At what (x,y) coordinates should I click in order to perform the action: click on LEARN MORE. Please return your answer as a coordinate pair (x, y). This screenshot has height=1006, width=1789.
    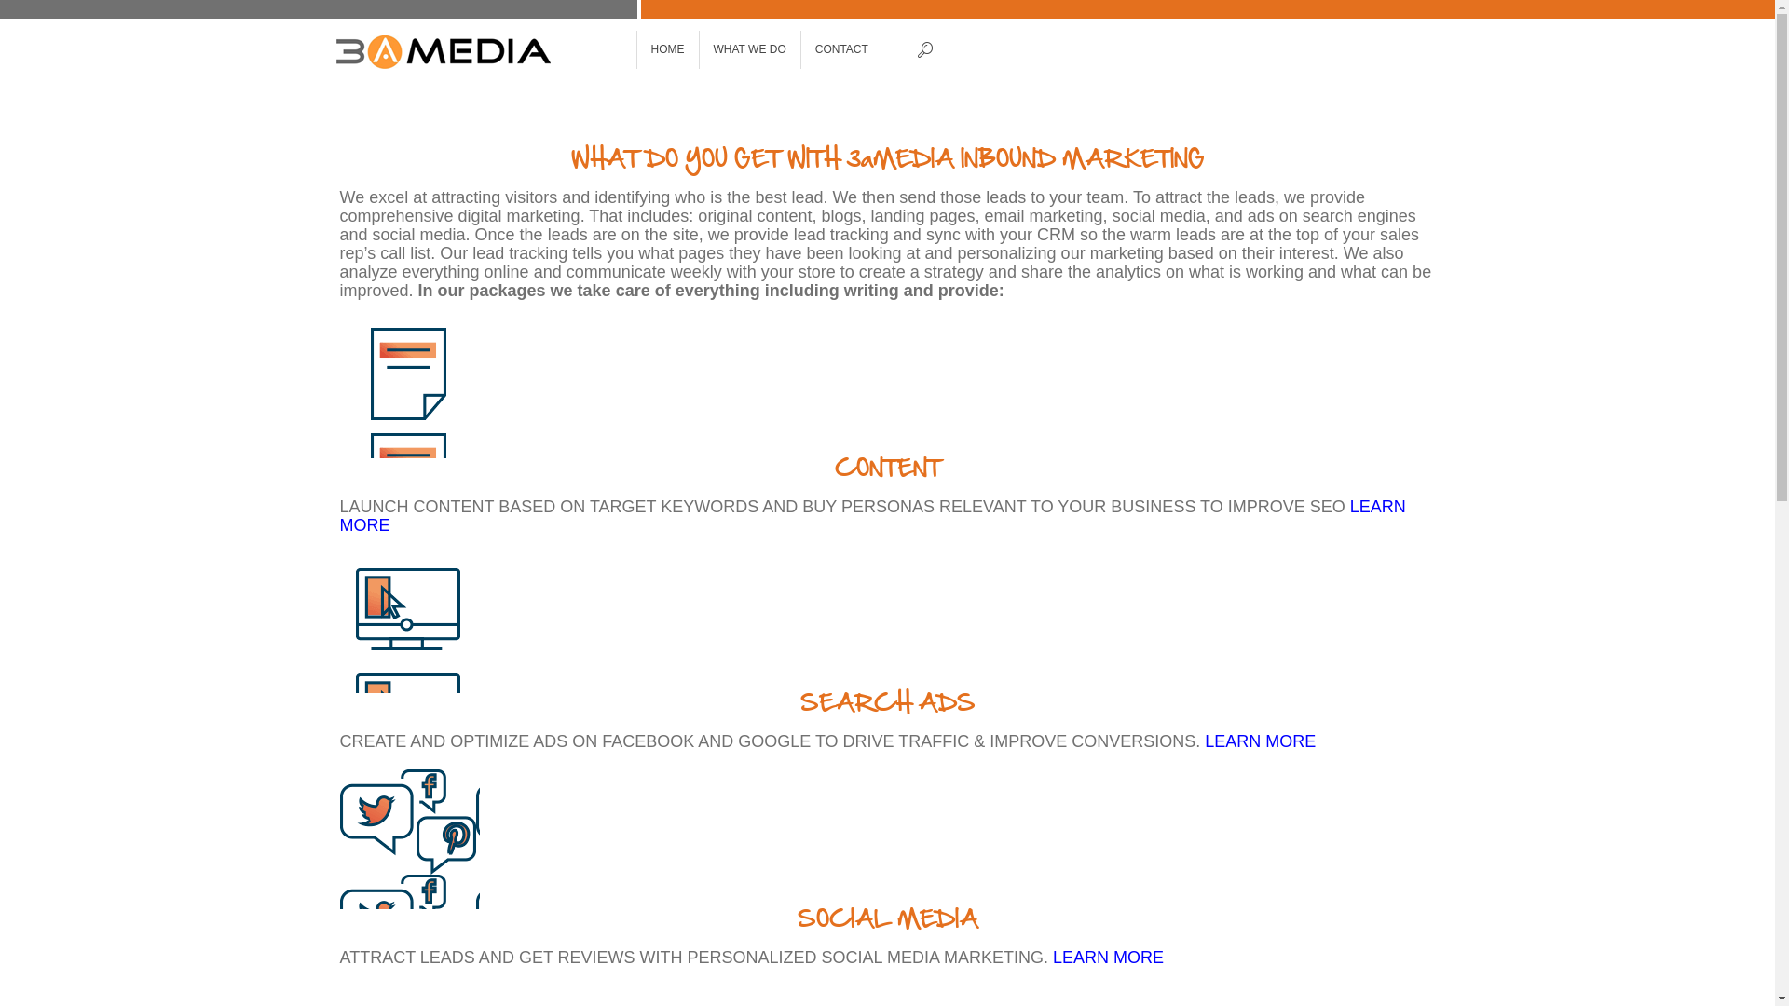
    Looking at the image, I should click on (872, 516).